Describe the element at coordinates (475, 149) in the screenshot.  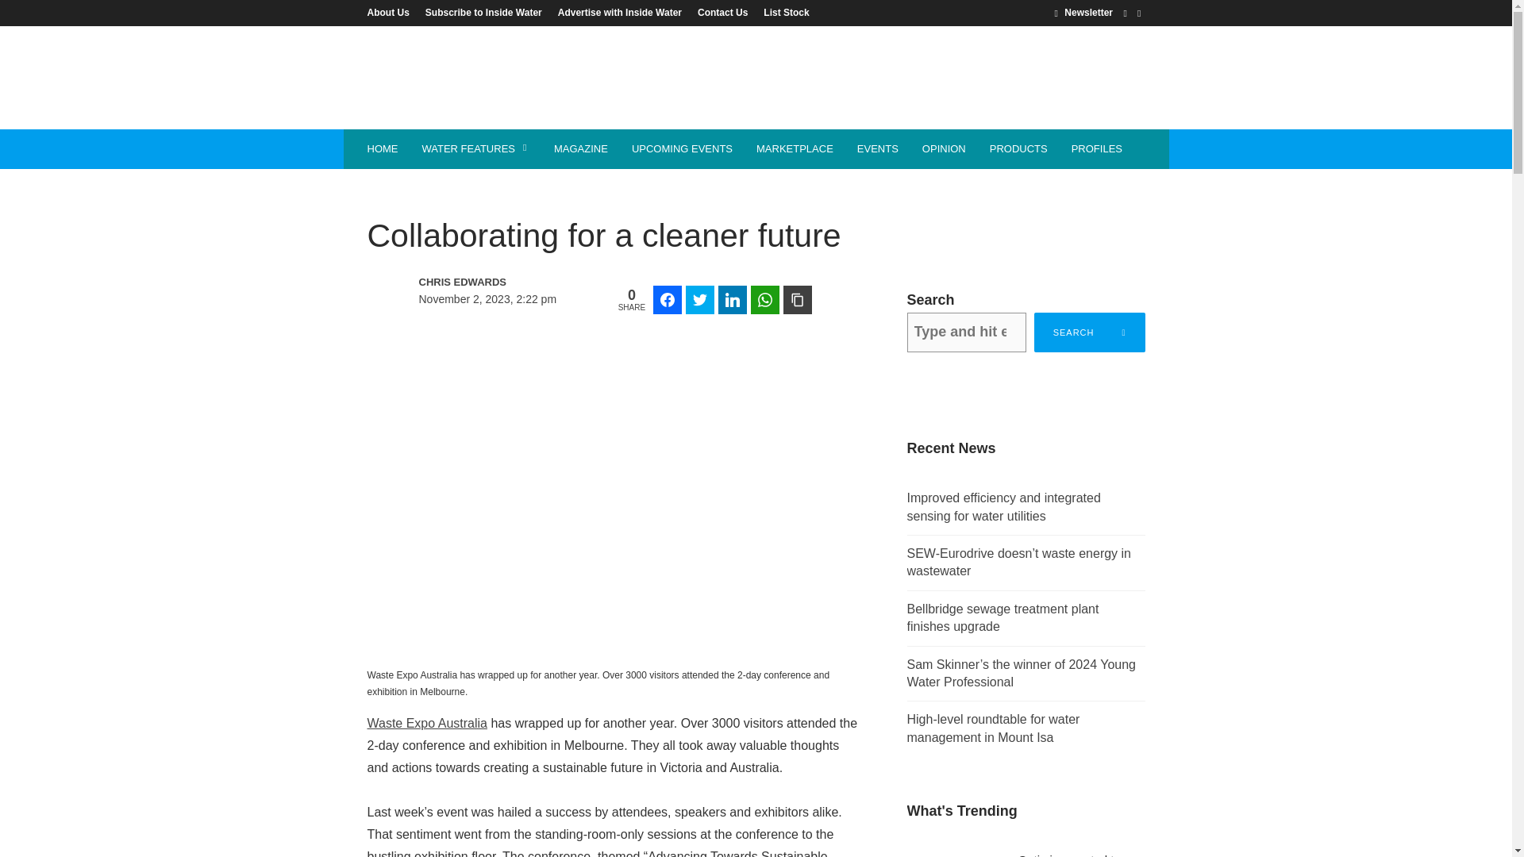
I see `WATER FEATURES` at that location.